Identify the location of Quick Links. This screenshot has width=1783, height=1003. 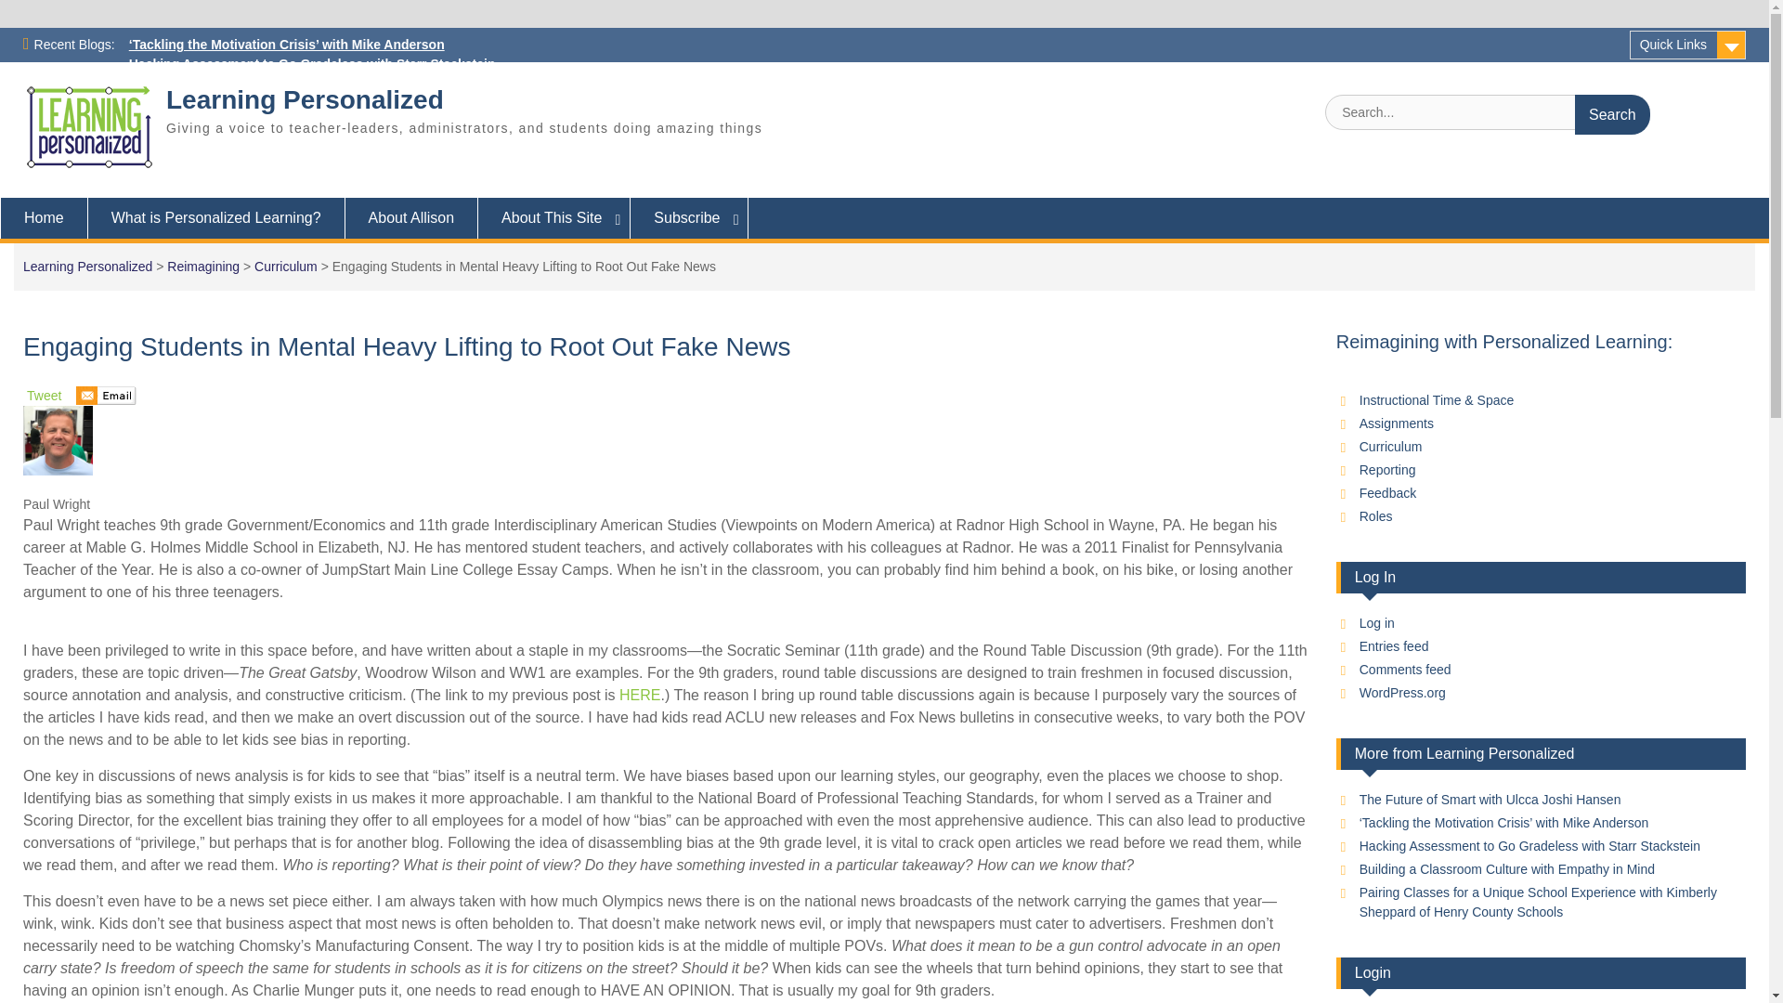
(1686, 45).